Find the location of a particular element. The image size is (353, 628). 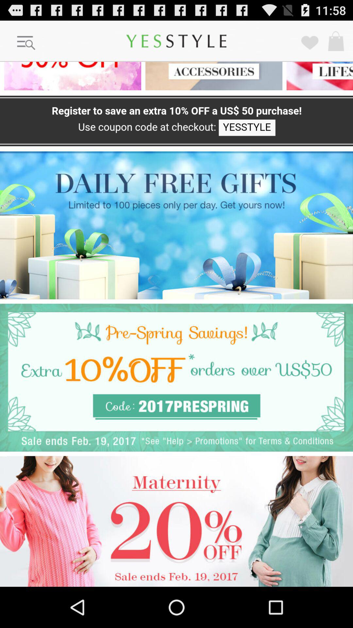

click for free gifts is located at coordinates (176, 225).